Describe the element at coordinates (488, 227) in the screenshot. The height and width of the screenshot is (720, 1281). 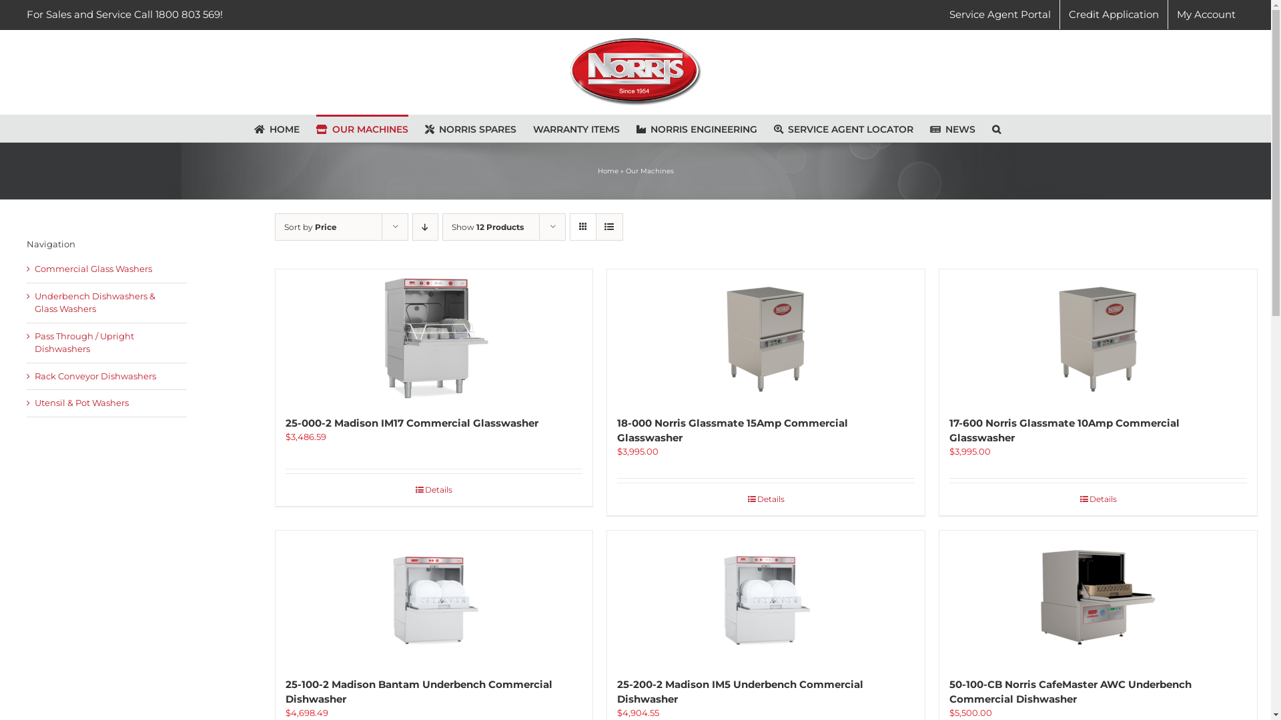
I see `Show 12 Products` at that location.